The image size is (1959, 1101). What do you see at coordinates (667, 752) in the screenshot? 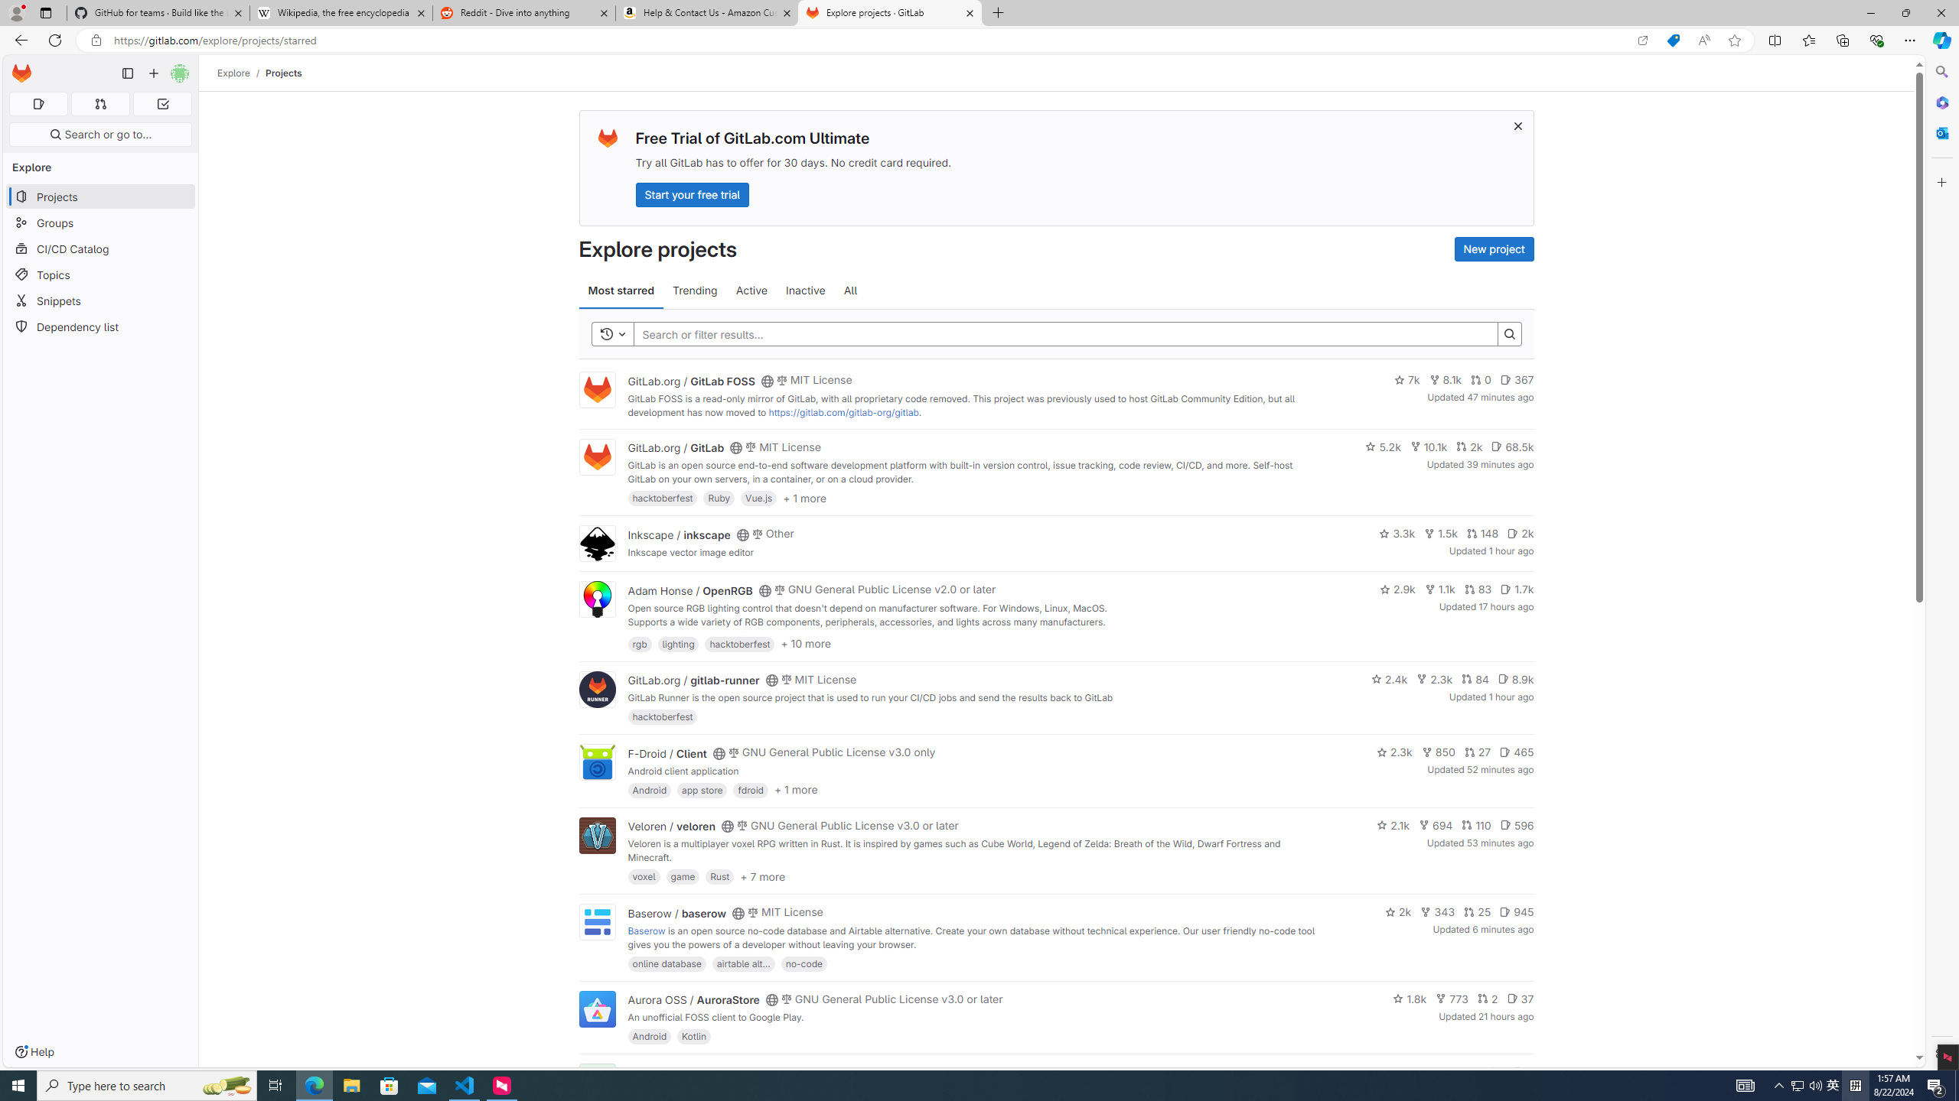
I see `F-Droid / Client` at bounding box center [667, 752].